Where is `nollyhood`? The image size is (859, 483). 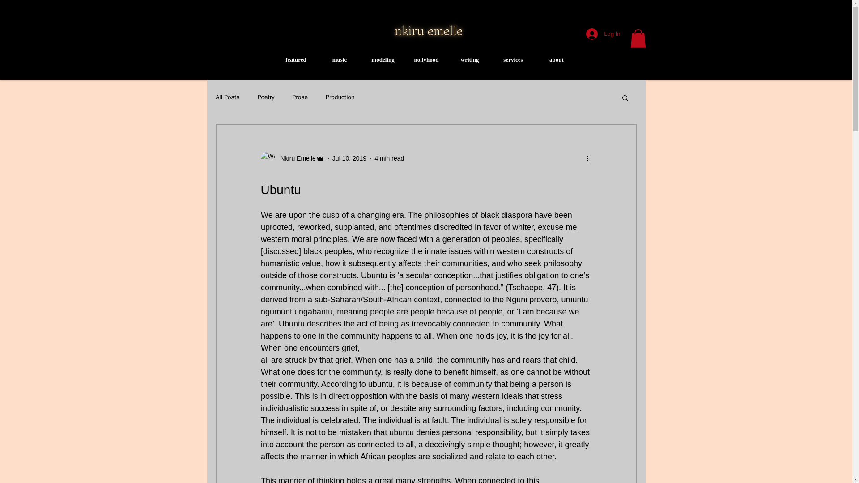
nollyhood is located at coordinates (426, 60).